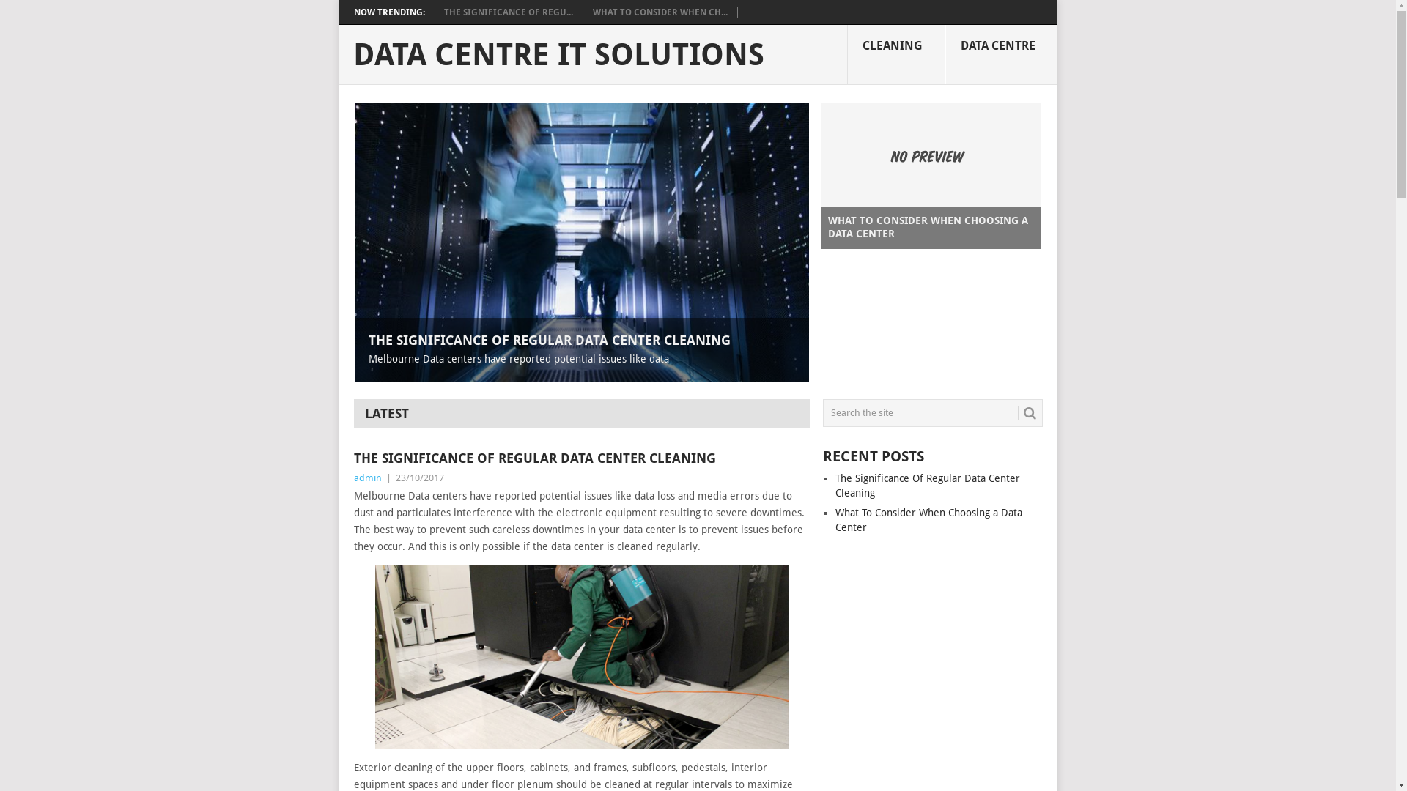  What do you see at coordinates (660, 12) in the screenshot?
I see `WHAT TO CONSIDER WHEN CH...` at bounding box center [660, 12].